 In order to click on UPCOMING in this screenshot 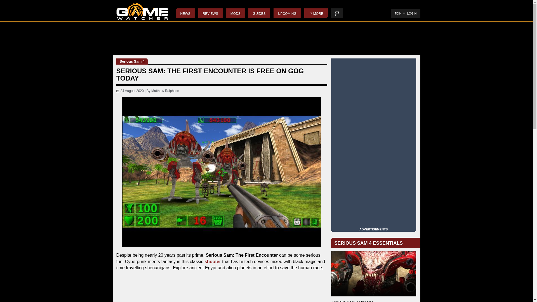, I will do `click(287, 13)`.